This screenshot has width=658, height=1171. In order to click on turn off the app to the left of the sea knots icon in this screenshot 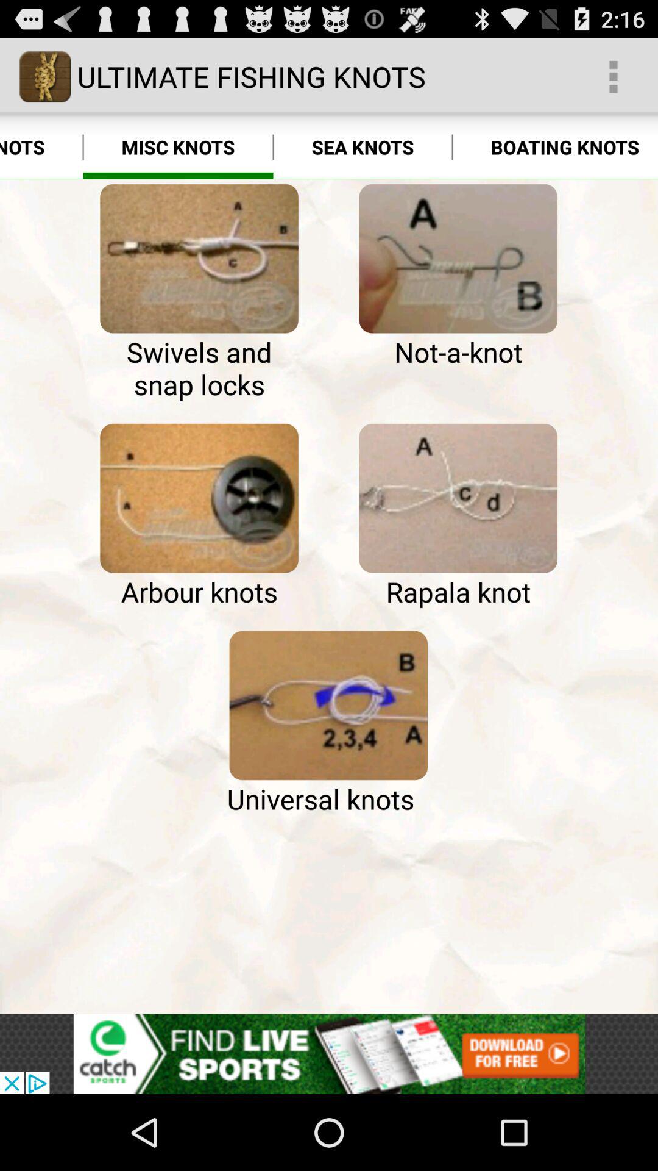, I will do `click(178, 148)`.